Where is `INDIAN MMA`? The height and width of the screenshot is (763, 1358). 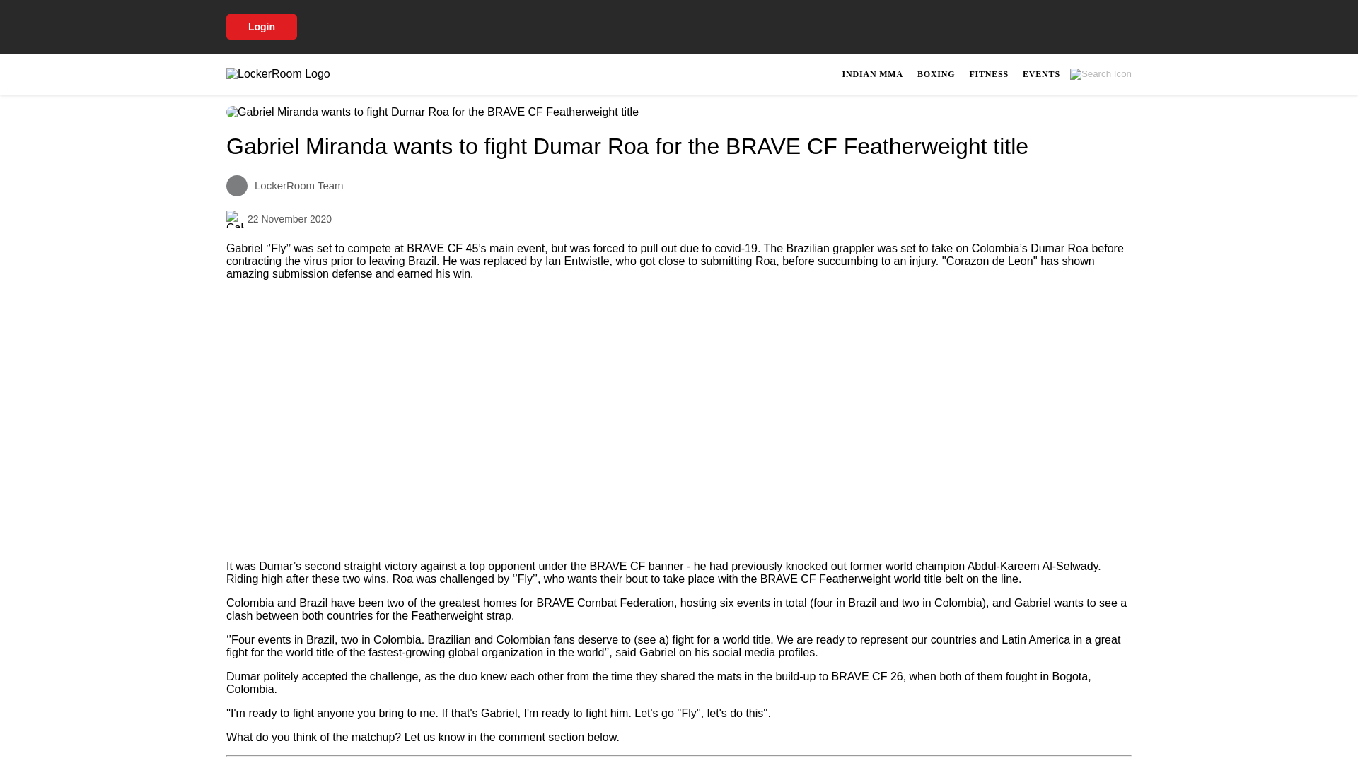
INDIAN MMA is located at coordinates (985, 73).